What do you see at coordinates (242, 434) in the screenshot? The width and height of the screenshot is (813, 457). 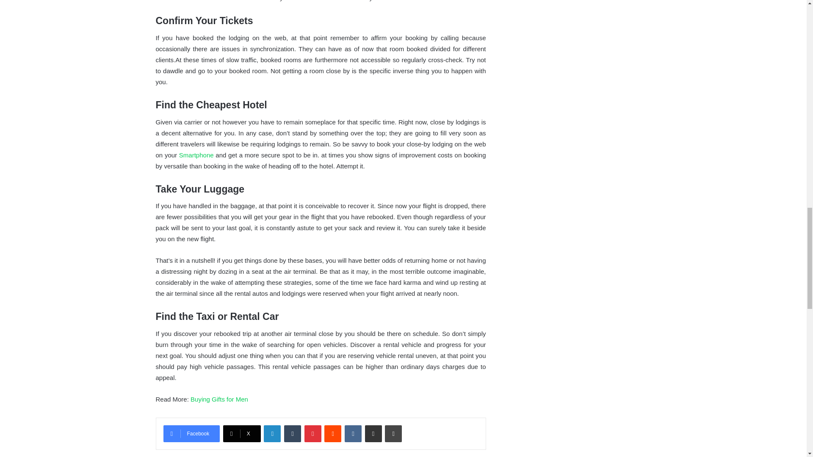 I see `X` at bounding box center [242, 434].